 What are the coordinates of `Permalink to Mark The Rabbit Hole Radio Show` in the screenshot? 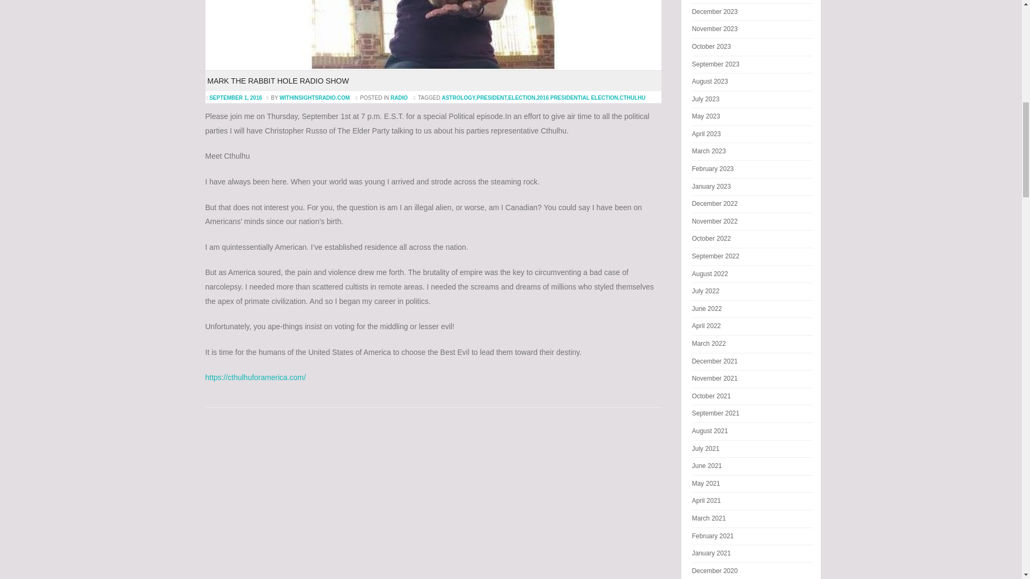 It's located at (278, 80).